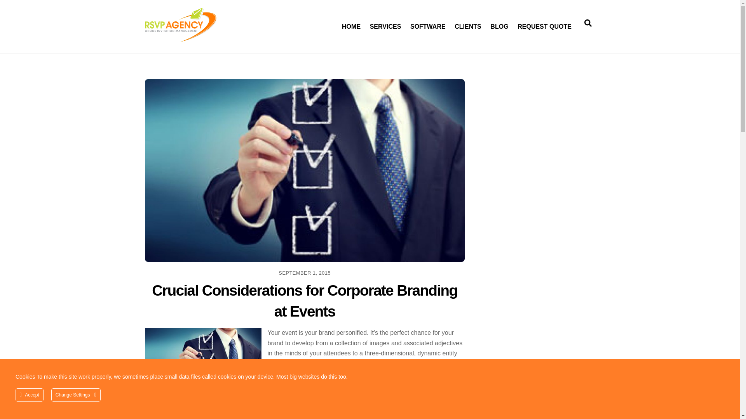 The image size is (746, 419). Describe the element at coordinates (544, 23) in the screenshot. I see `REQUEST QUOTE` at that location.